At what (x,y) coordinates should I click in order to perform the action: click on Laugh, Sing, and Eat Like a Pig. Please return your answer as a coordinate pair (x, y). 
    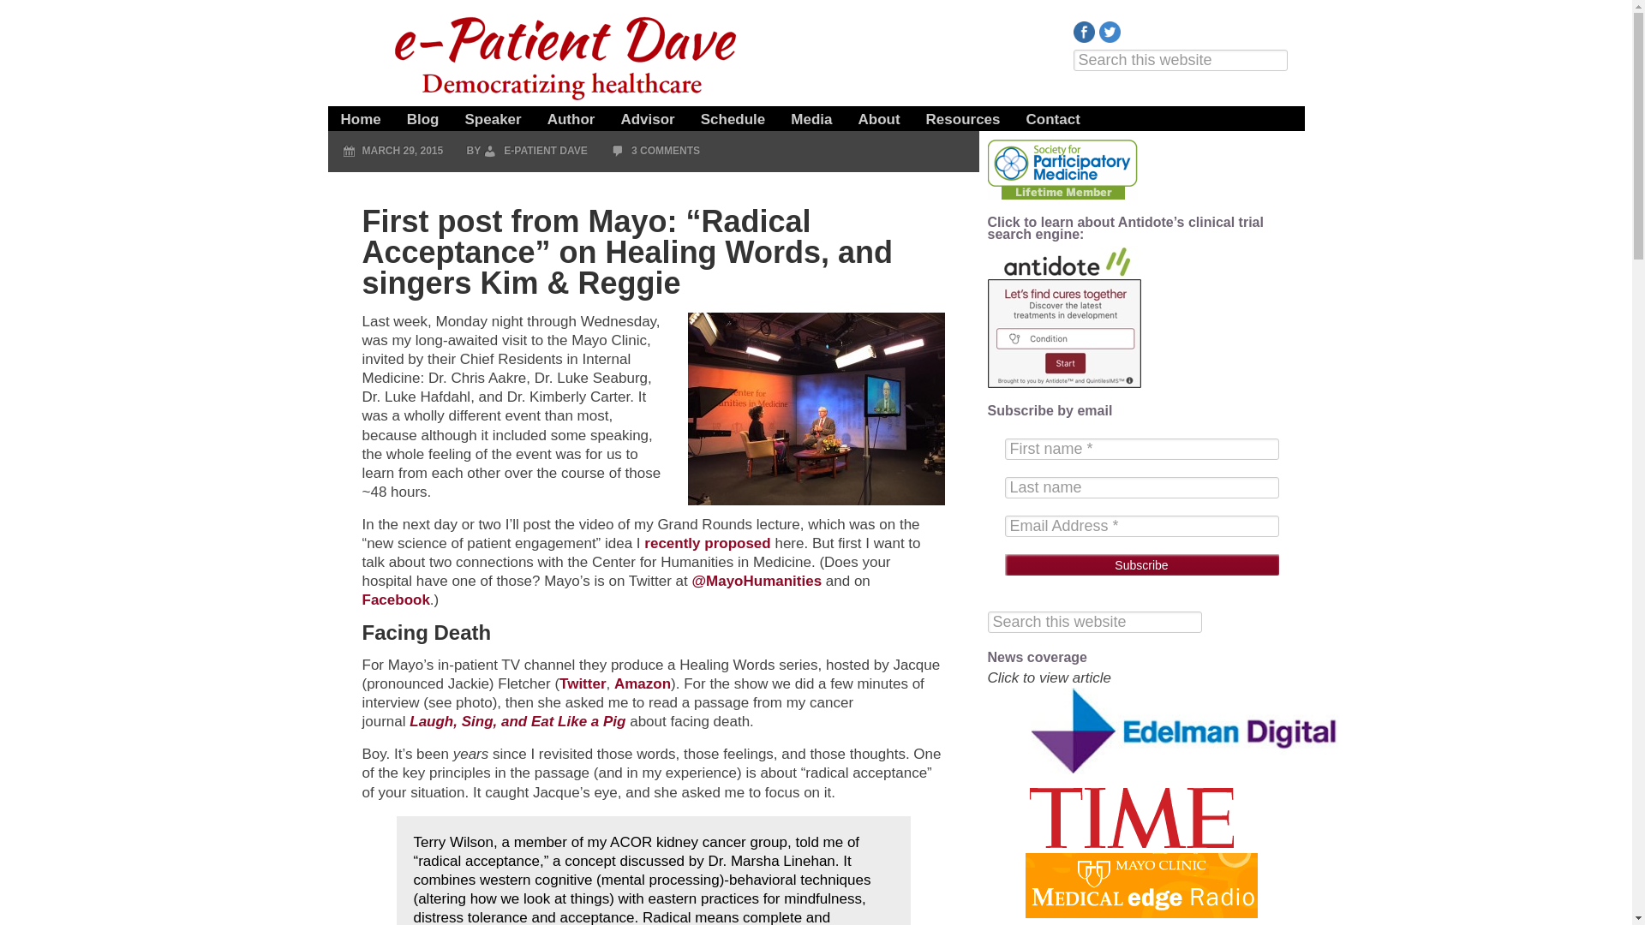
    Looking at the image, I should click on (517, 721).